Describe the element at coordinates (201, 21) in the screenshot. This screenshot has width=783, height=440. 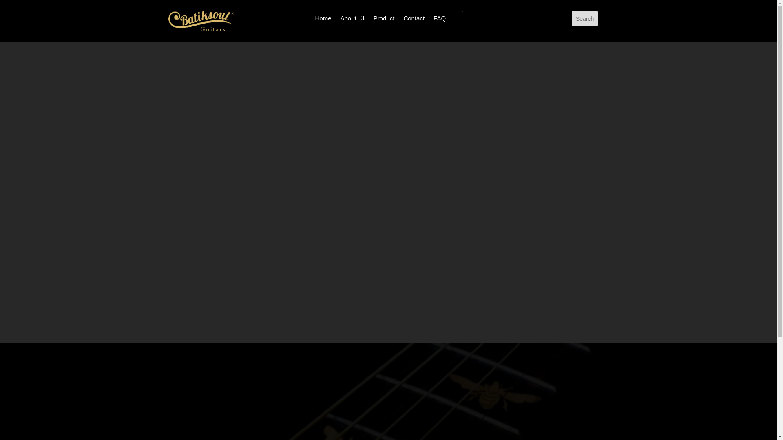
I see `batikguitar-logo` at that location.